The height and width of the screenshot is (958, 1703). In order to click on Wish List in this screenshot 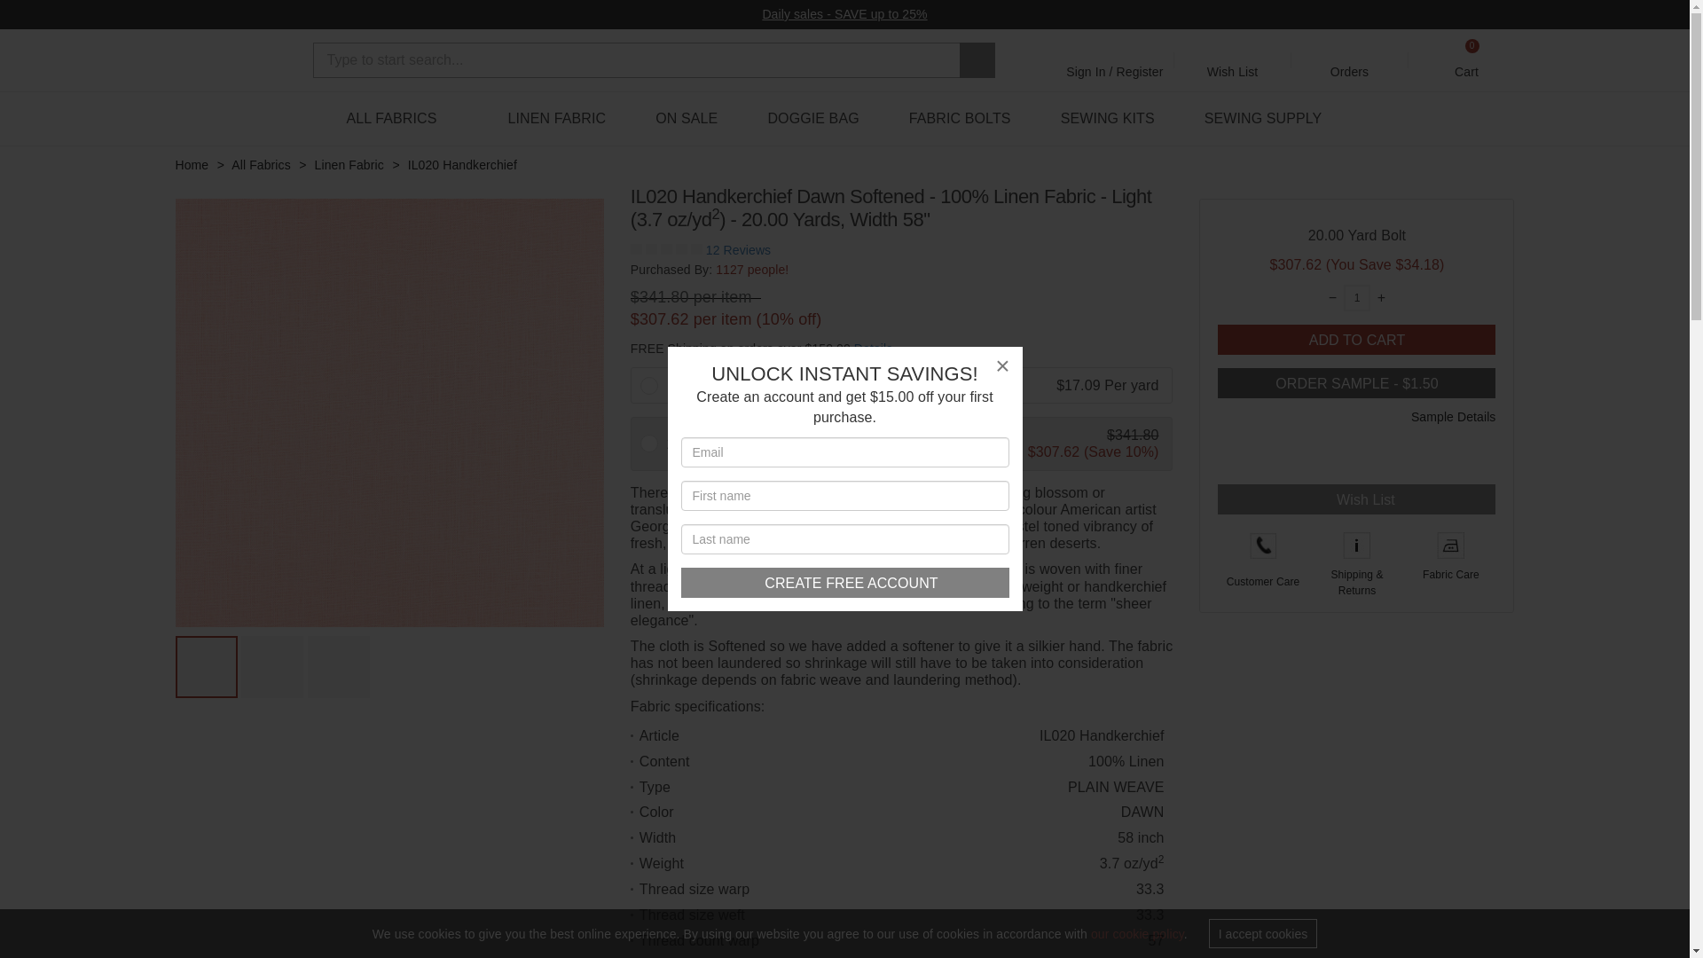, I will do `click(1107, 119)`.